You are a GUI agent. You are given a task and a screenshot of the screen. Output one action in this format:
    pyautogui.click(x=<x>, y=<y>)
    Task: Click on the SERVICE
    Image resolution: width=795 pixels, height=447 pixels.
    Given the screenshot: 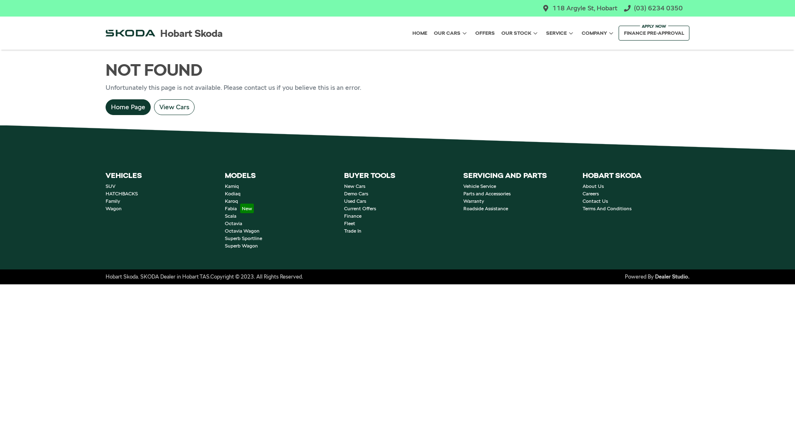 What is the action you would take?
    pyautogui.click(x=561, y=33)
    